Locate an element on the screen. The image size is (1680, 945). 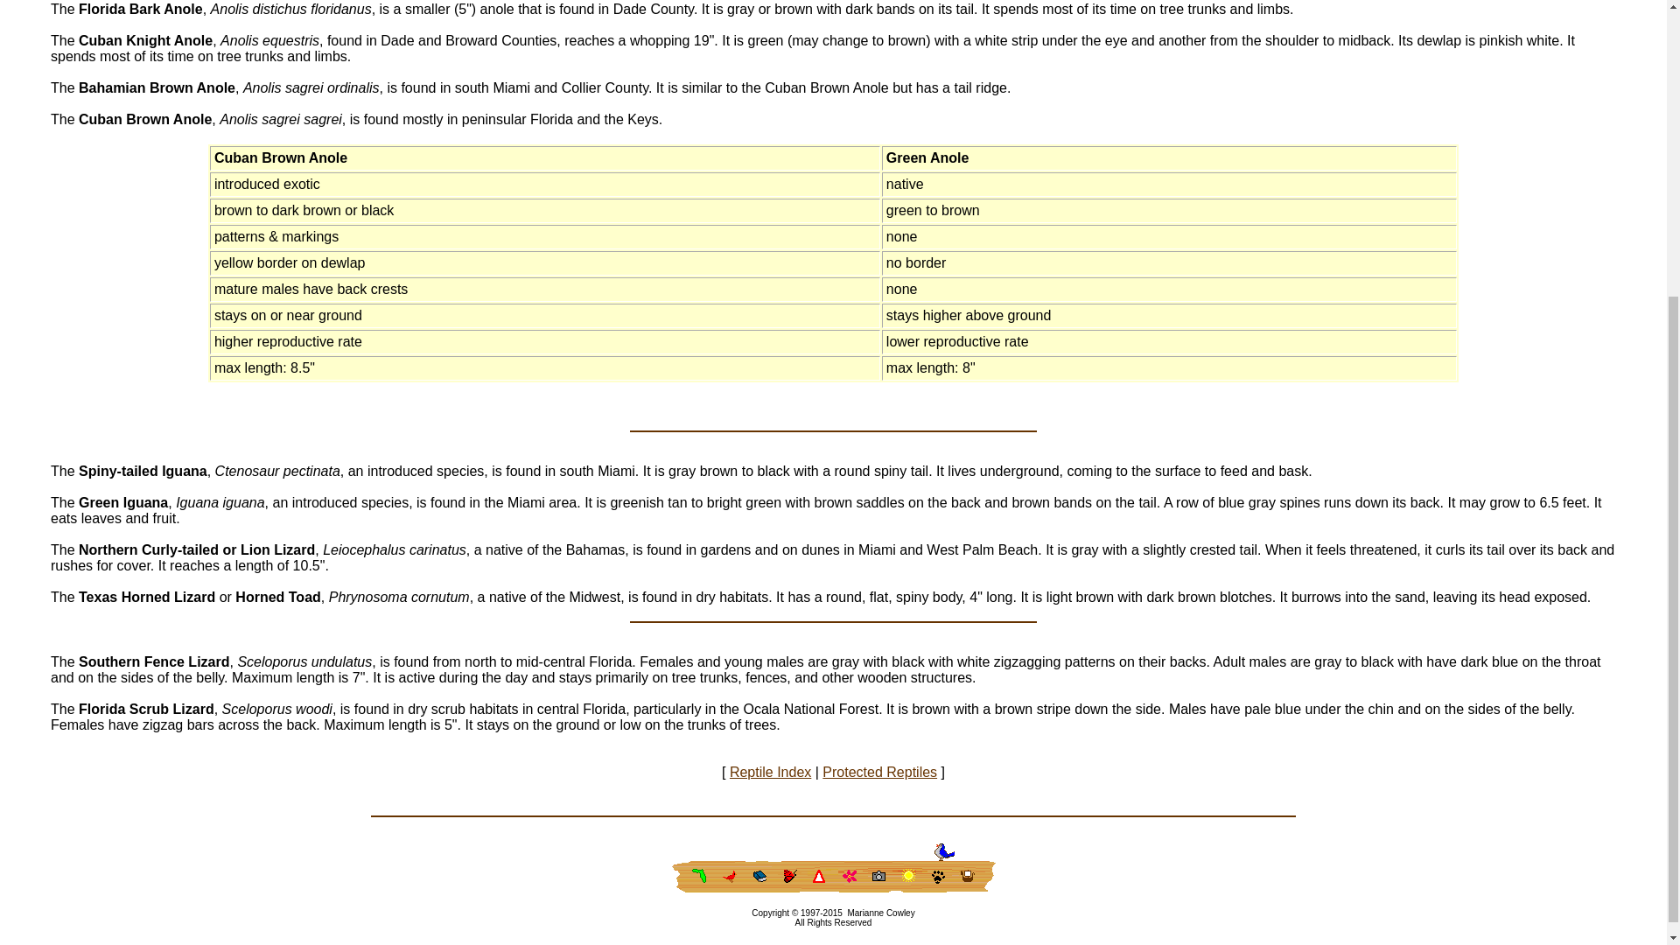
Wildlife Menu is located at coordinates (941, 847).